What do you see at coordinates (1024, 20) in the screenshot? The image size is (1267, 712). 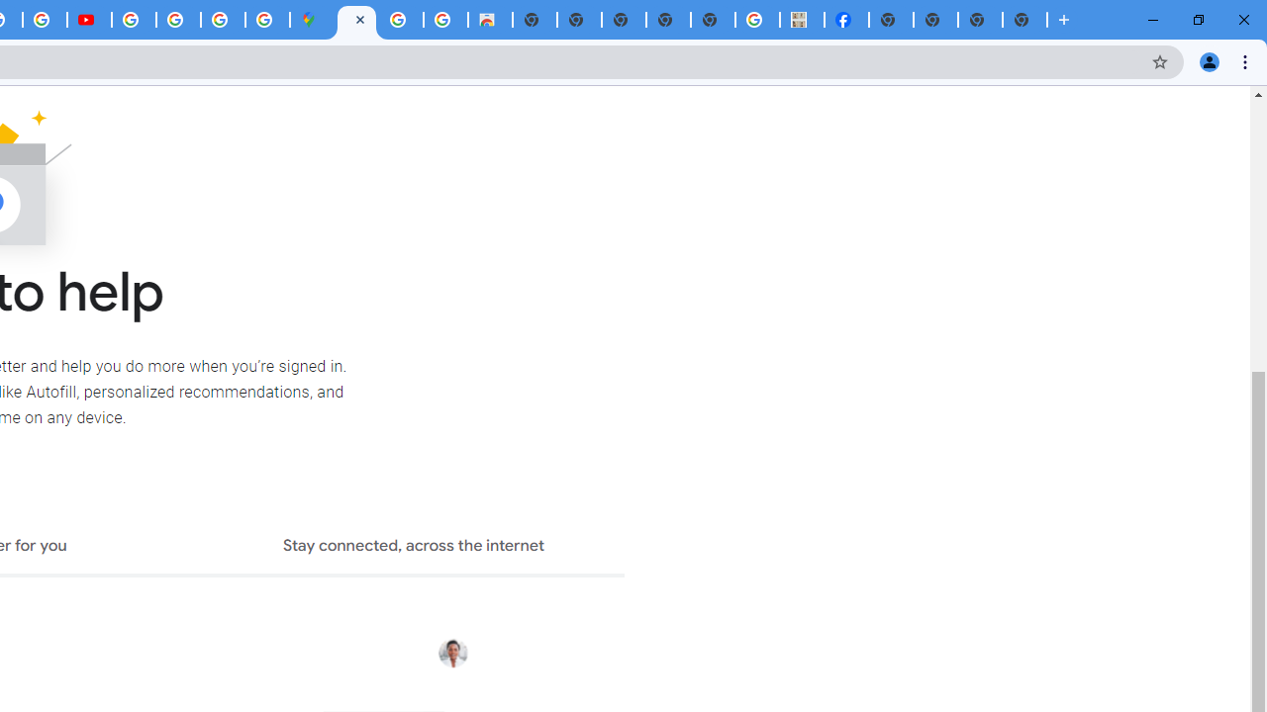 I see `New Tab` at bounding box center [1024, 20].